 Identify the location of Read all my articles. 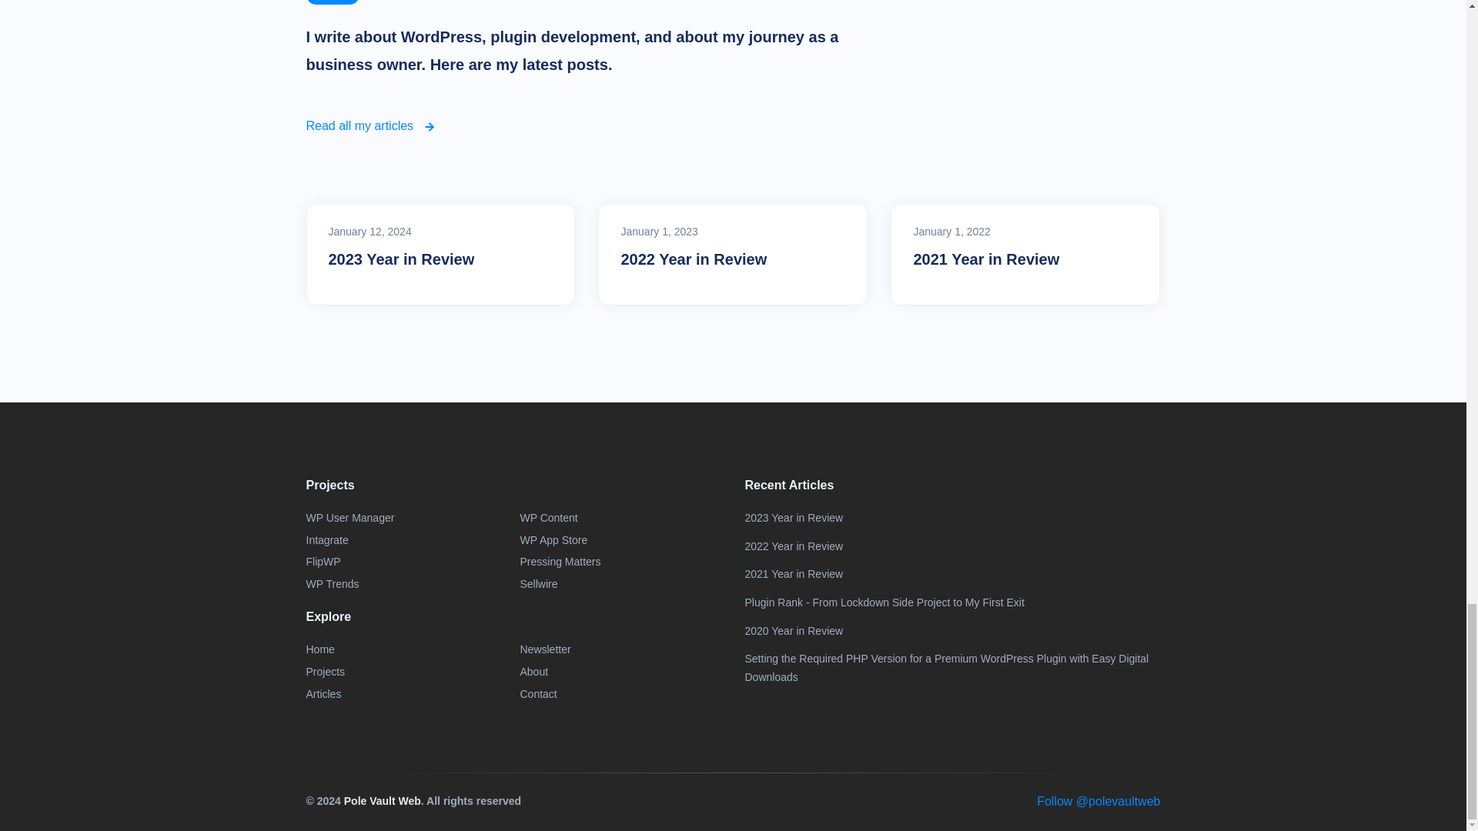
(371, 125).